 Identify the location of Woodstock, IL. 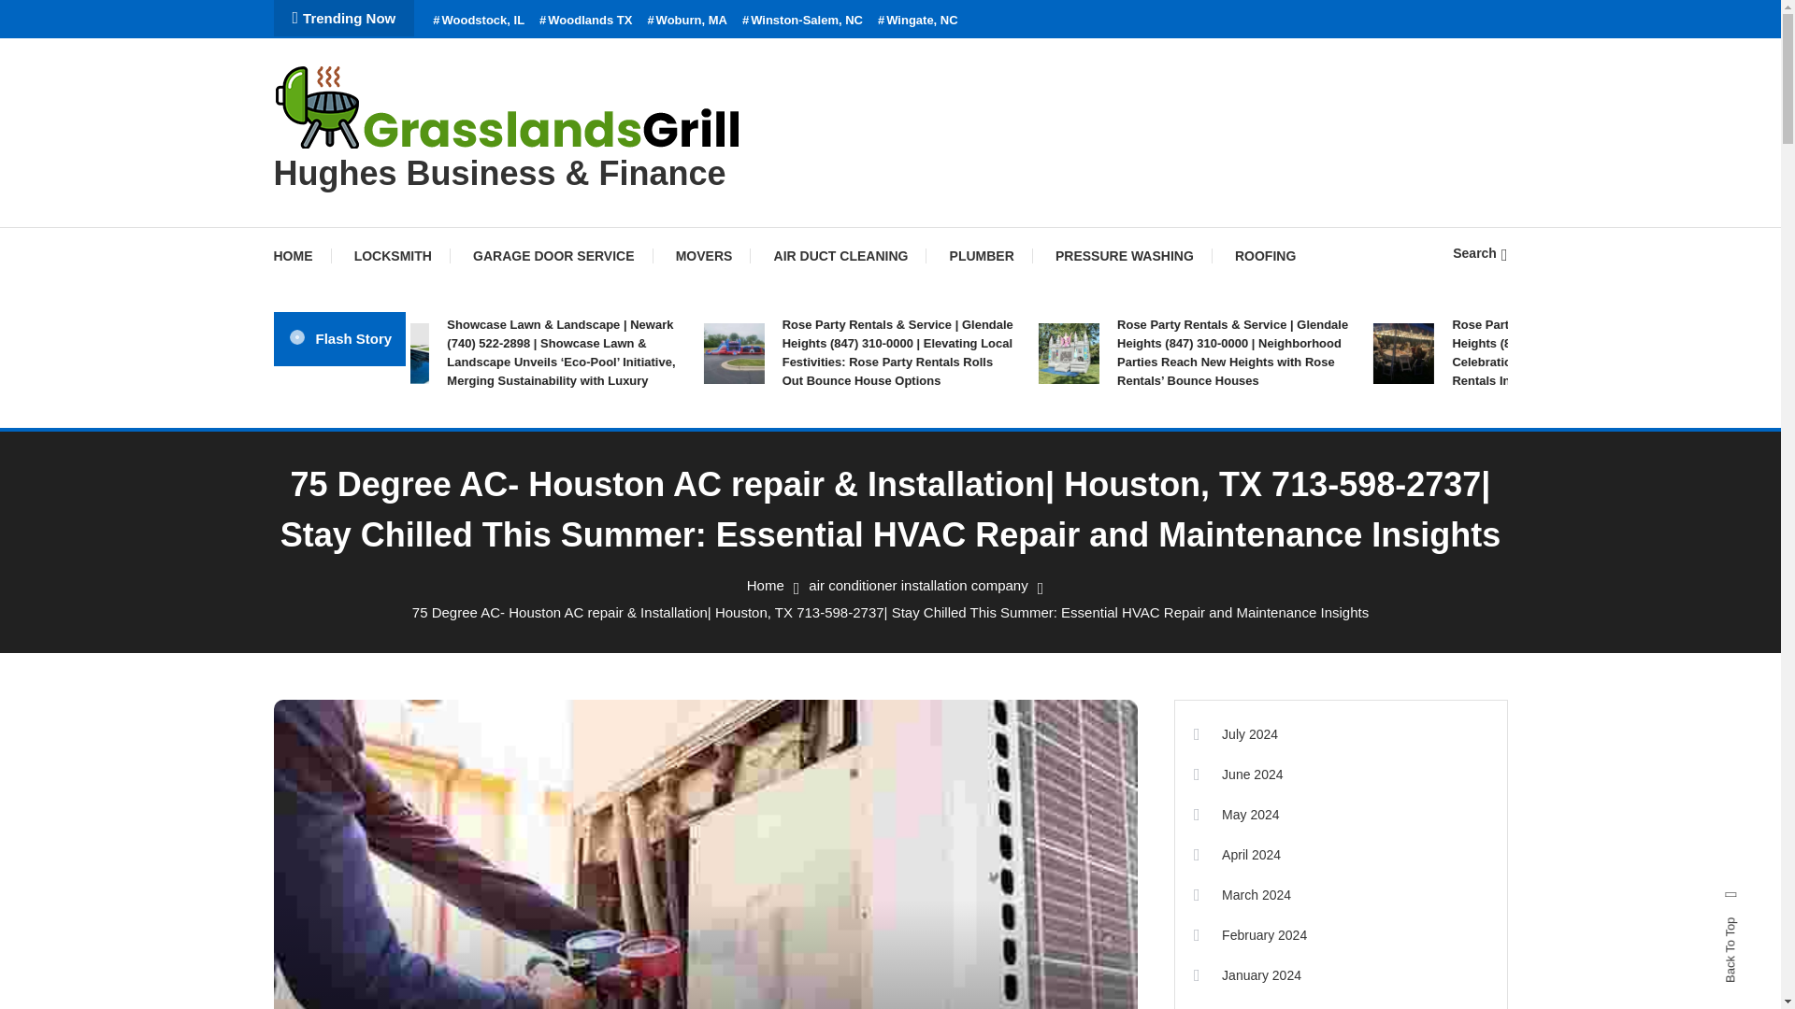
(478, 21).